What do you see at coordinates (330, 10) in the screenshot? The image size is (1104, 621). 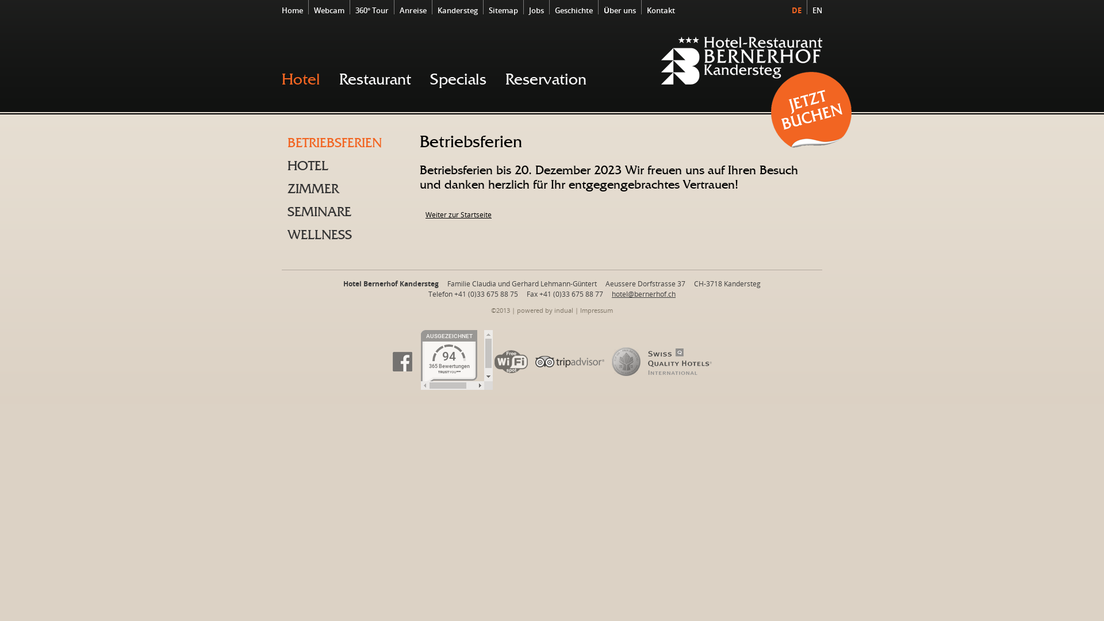 I see `Webcam` at bounding box center [330, 10].